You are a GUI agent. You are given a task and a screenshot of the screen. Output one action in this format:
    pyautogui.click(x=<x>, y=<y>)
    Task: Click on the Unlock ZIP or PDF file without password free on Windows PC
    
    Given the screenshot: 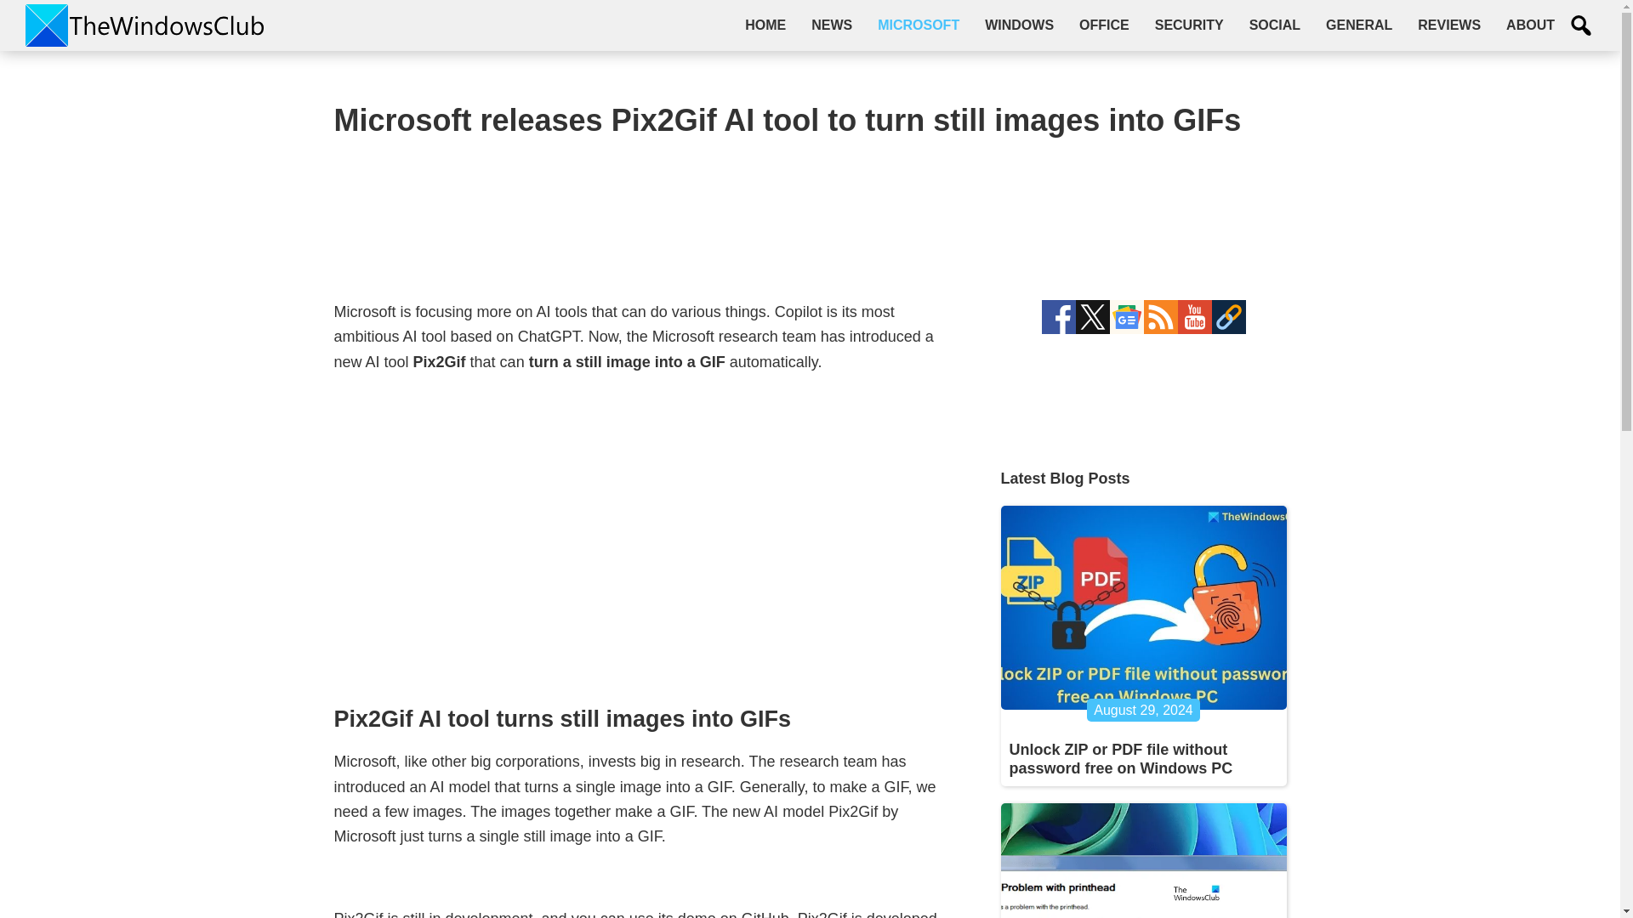 What is the action you would take?
    pyautogui.click(x=1121, y=758)
    